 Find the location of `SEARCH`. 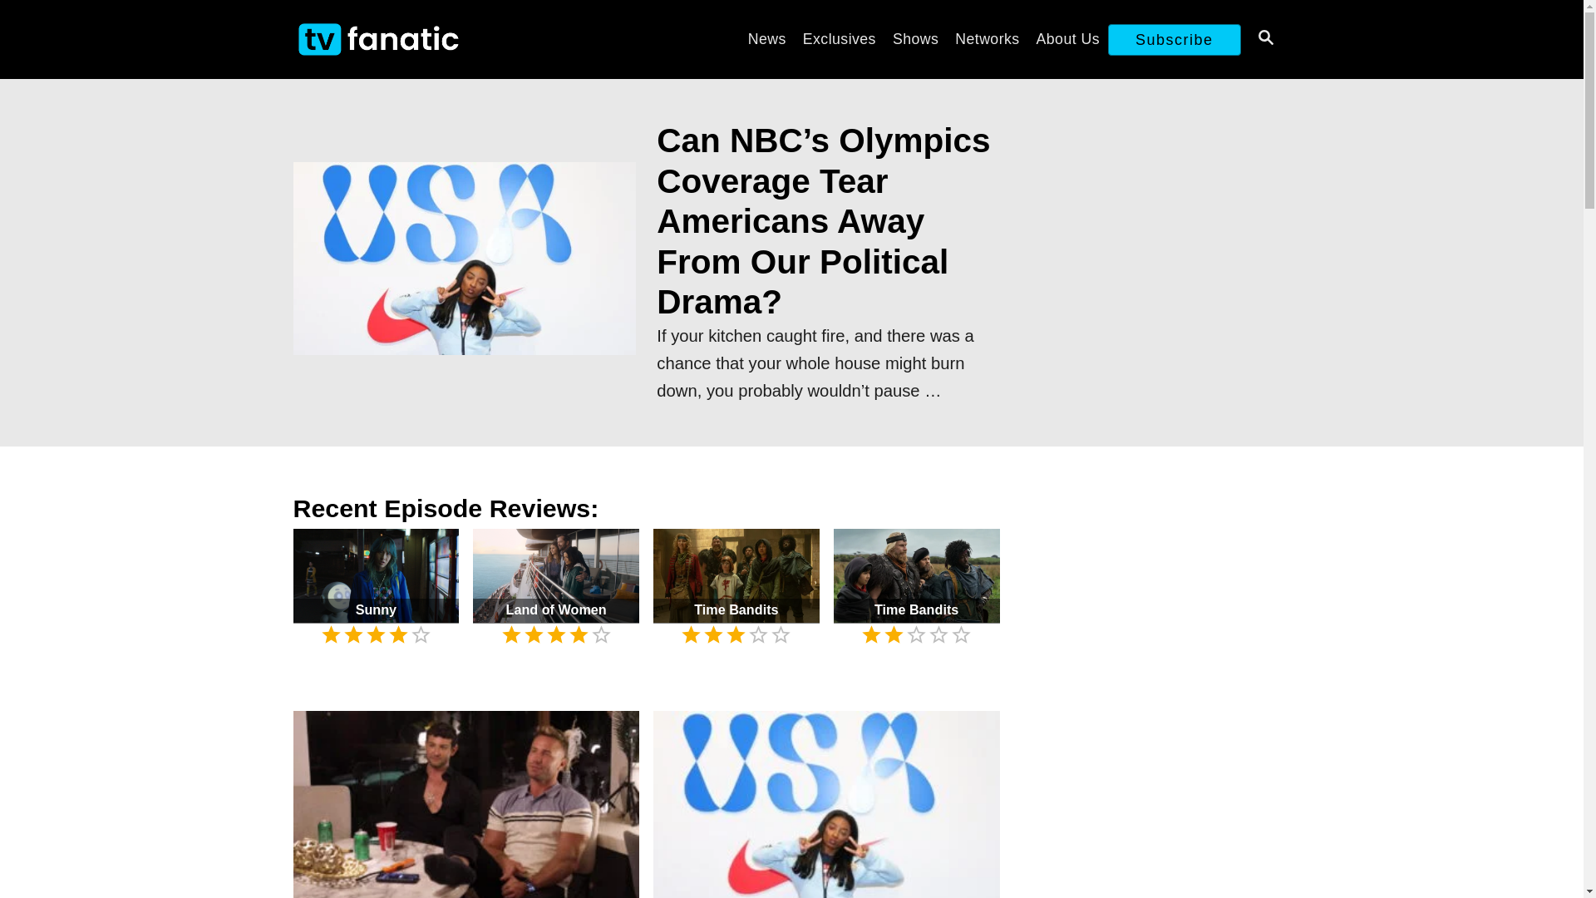

SEARCH is located at coordinates (1264, 39).